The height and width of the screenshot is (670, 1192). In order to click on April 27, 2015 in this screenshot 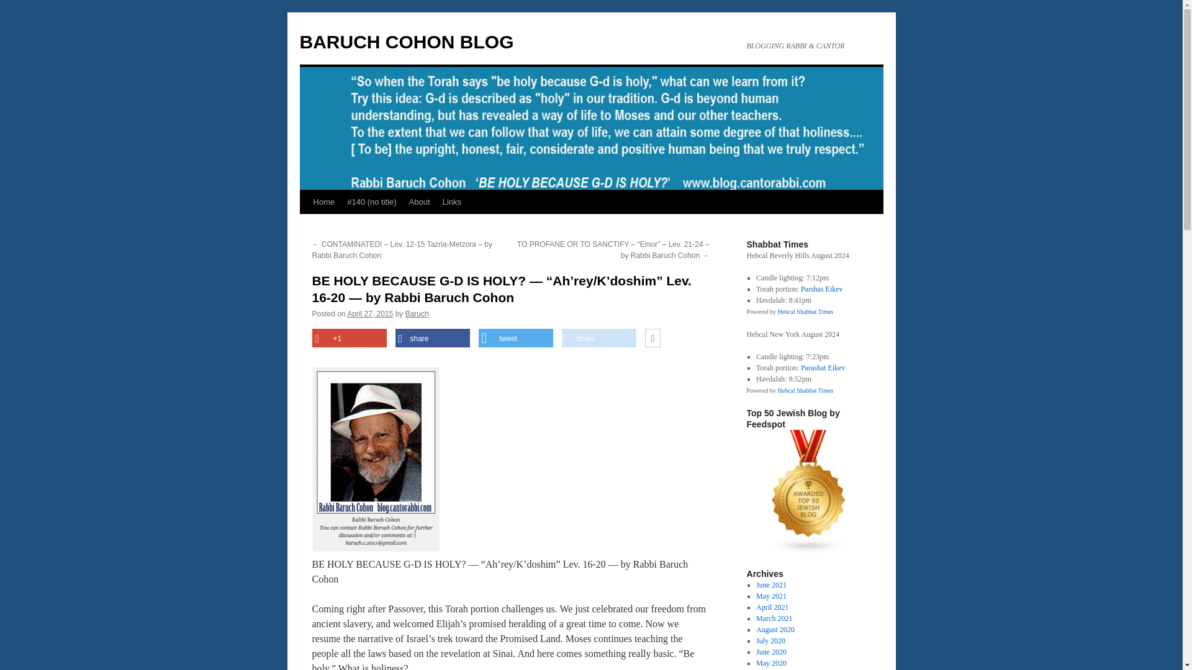, I will do `click(370, 314)`.